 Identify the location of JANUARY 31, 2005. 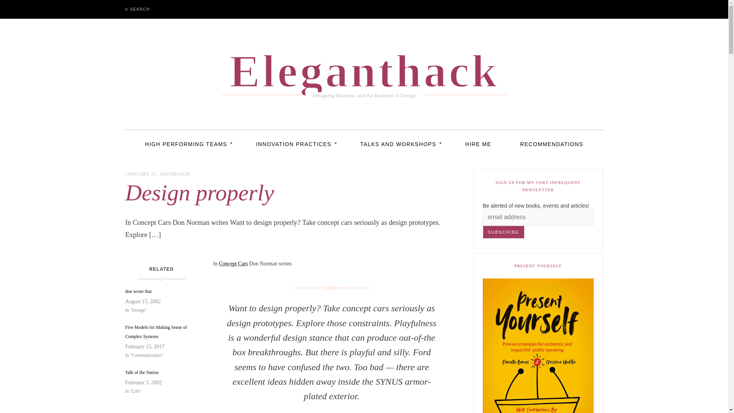
(148, 174).